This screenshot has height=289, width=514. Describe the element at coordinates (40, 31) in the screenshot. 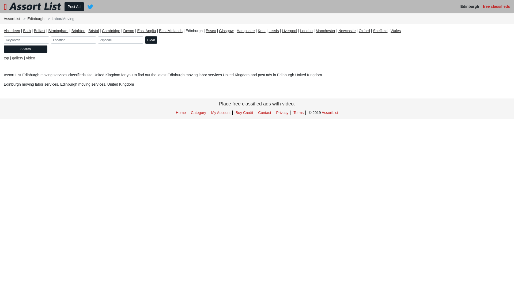

I see `Belfast` at that location.